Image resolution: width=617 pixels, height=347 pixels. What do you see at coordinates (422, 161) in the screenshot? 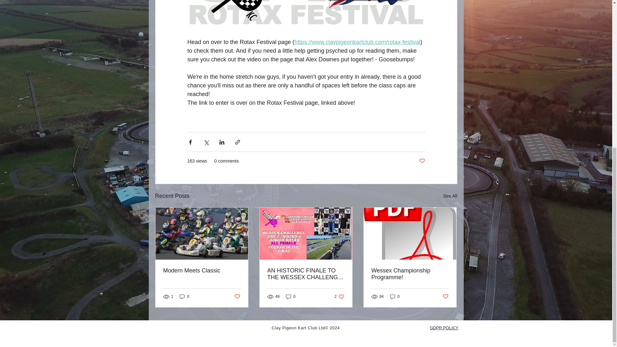
I see `Post not marked as liked` at bounding box center [422, 161].